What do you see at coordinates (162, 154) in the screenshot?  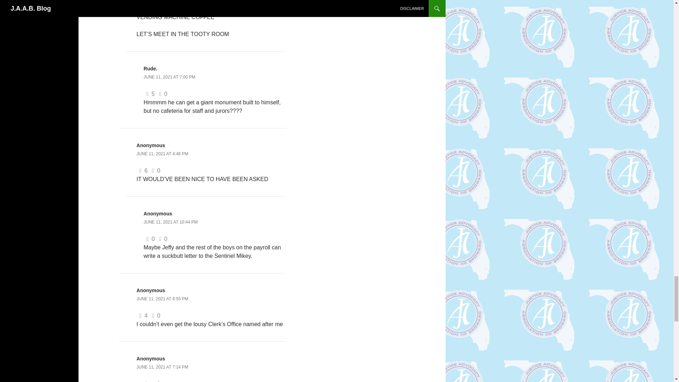 I see `JUNE 11, 2021 AT 4:48 PM` at bounding box center [162, 154].